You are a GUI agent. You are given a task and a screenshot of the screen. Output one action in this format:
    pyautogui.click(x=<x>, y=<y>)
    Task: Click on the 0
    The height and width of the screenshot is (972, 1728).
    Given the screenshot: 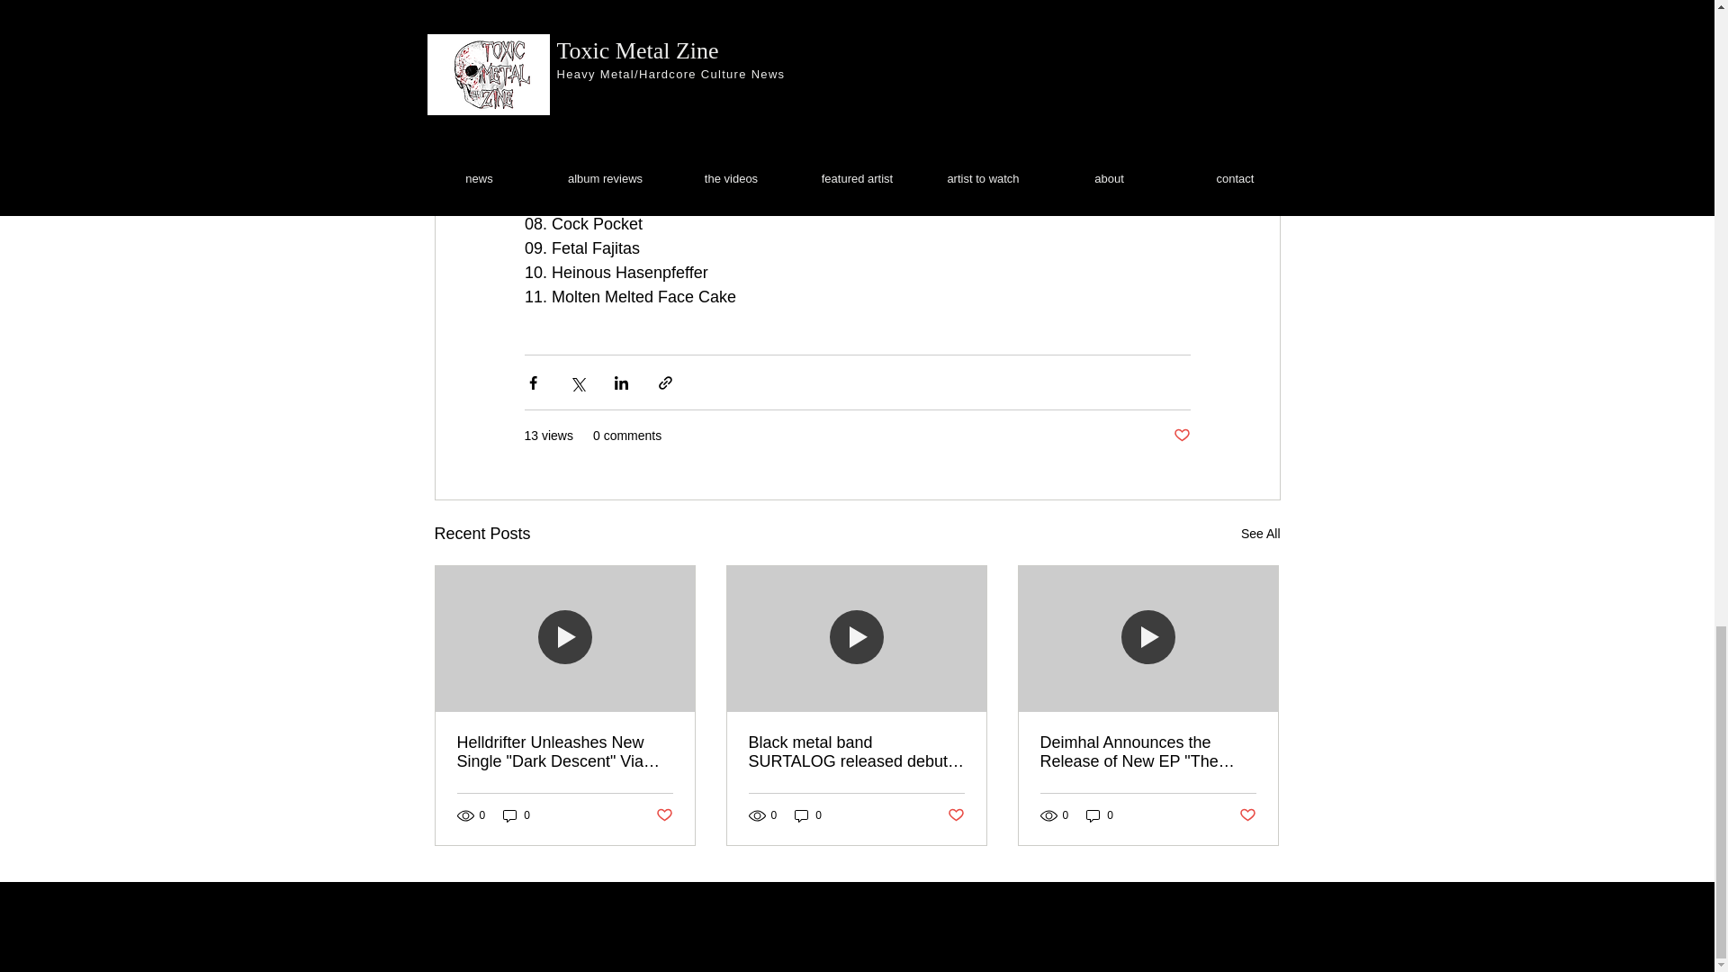 What is the action you would take?
    pyautogui.click(x=808, y=815)
    